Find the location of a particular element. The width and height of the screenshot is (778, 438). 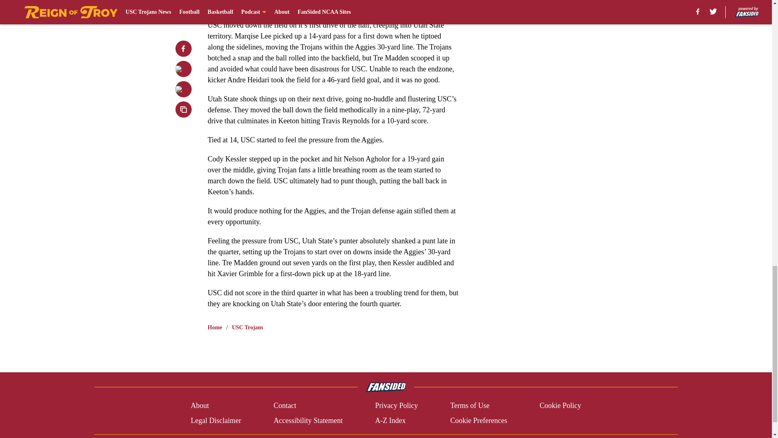

A-Z Index is located at coordinates (390, 420).